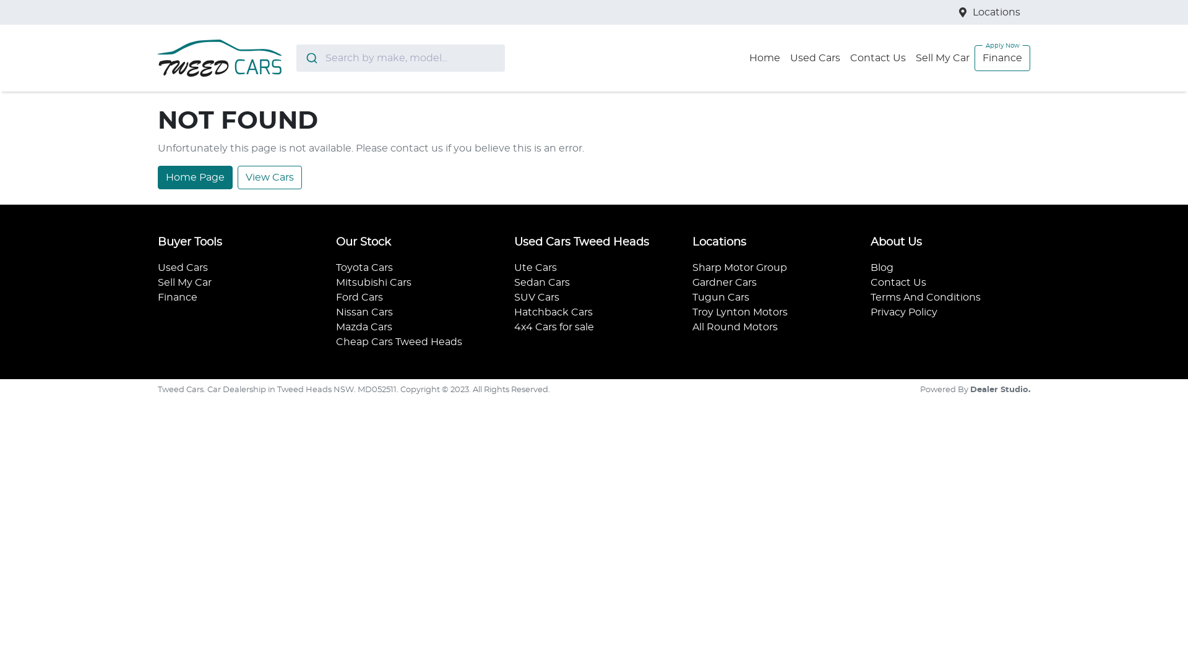  I want to click on Finance, so click(1002, 58).